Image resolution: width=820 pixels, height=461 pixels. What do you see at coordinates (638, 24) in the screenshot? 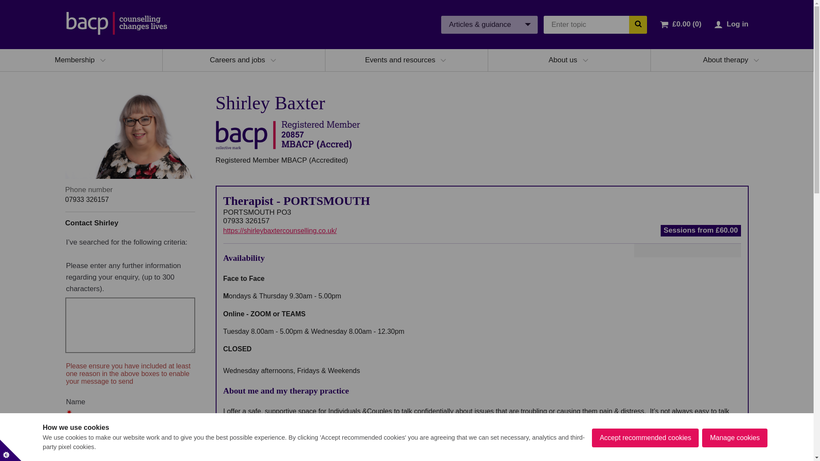
I see `Search the BACP website` at bounding box center [638, 24].